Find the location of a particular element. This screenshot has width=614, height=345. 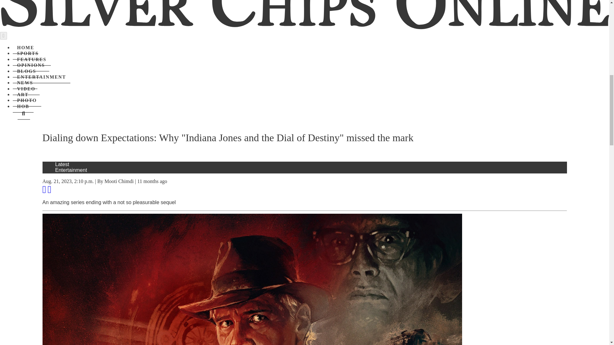

VIDEO is located at coordinates (26, 89).